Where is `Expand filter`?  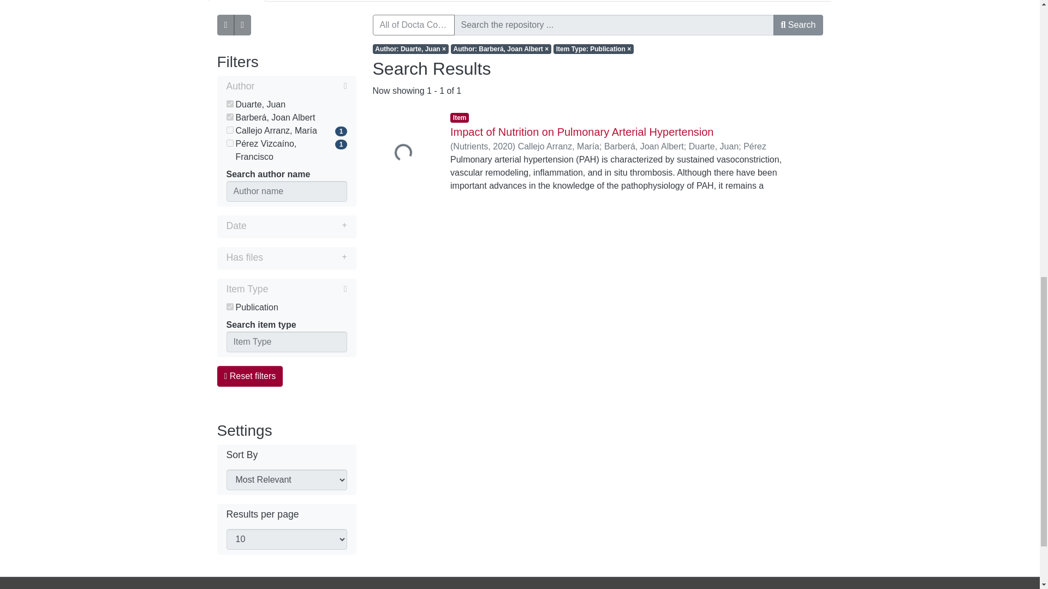
Expand filter is located at coordinates (305, 257).